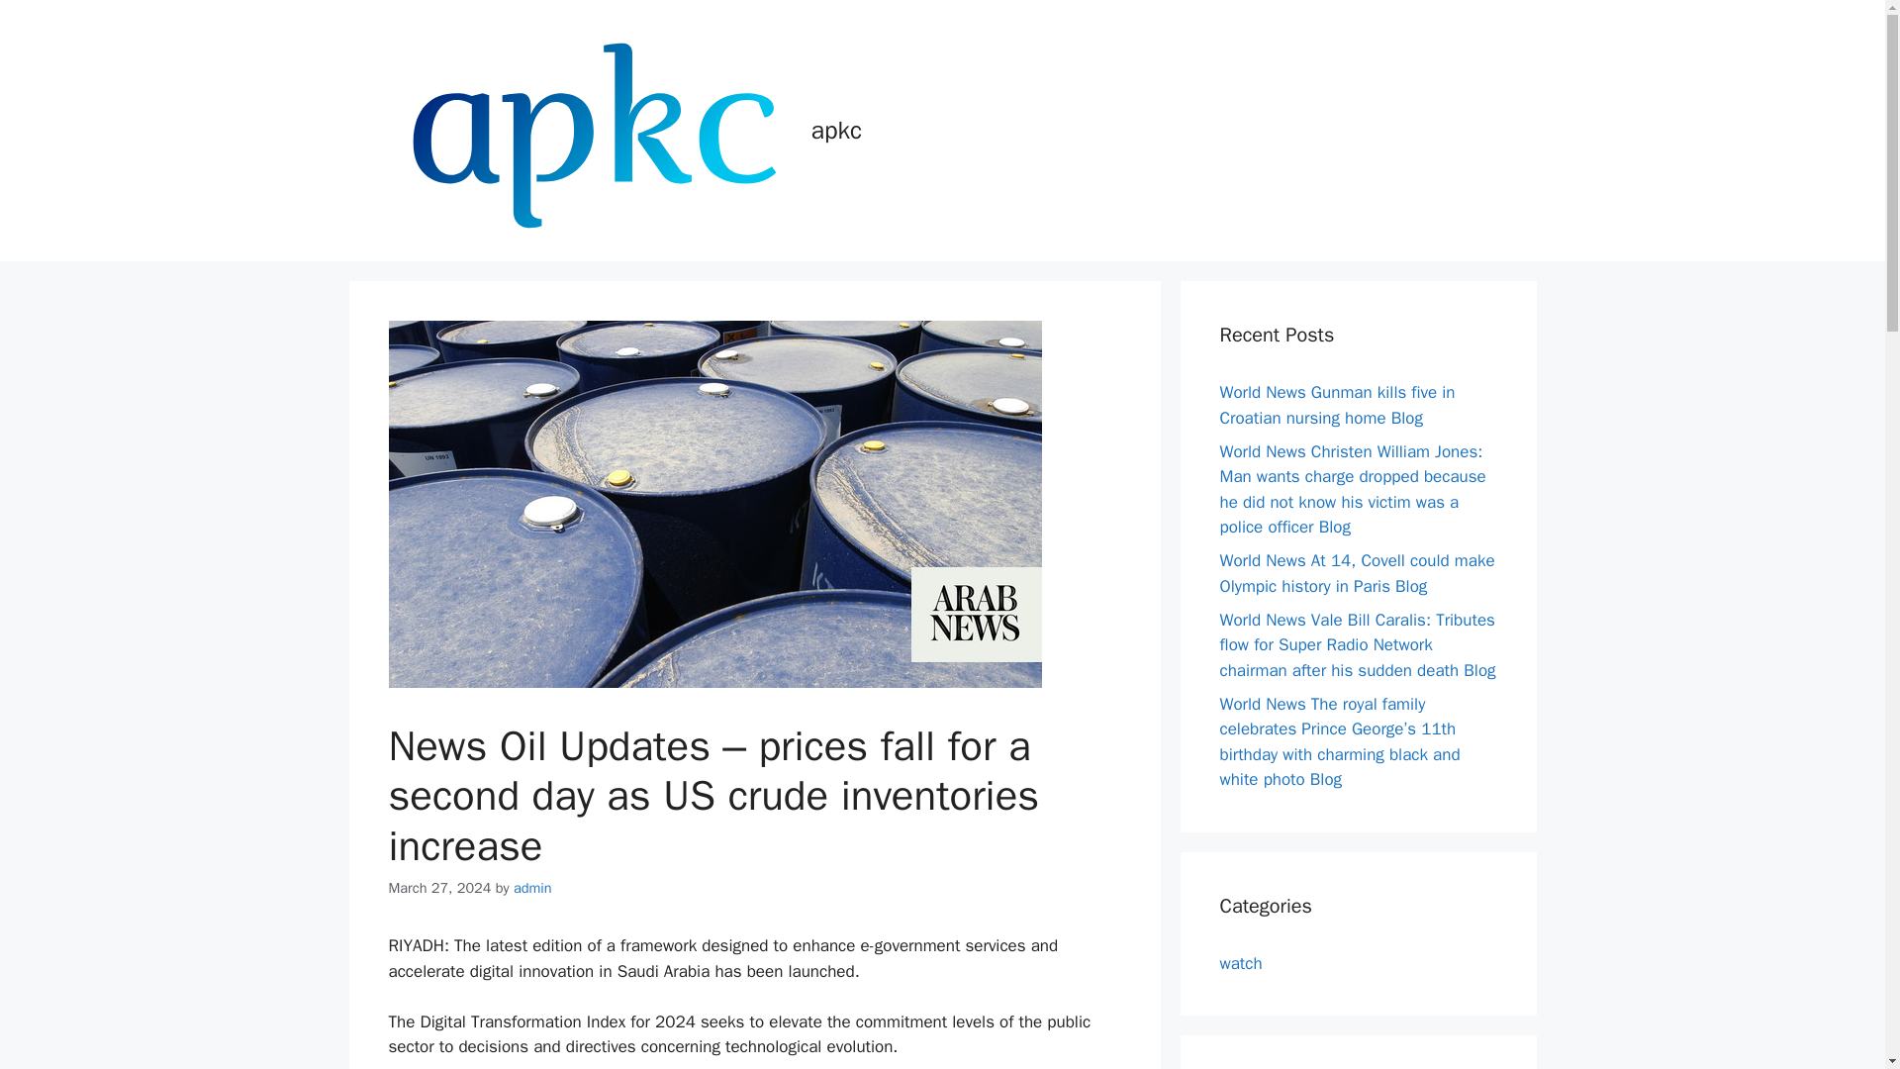  I want to click on View all posts by admin, so click(532, 887).